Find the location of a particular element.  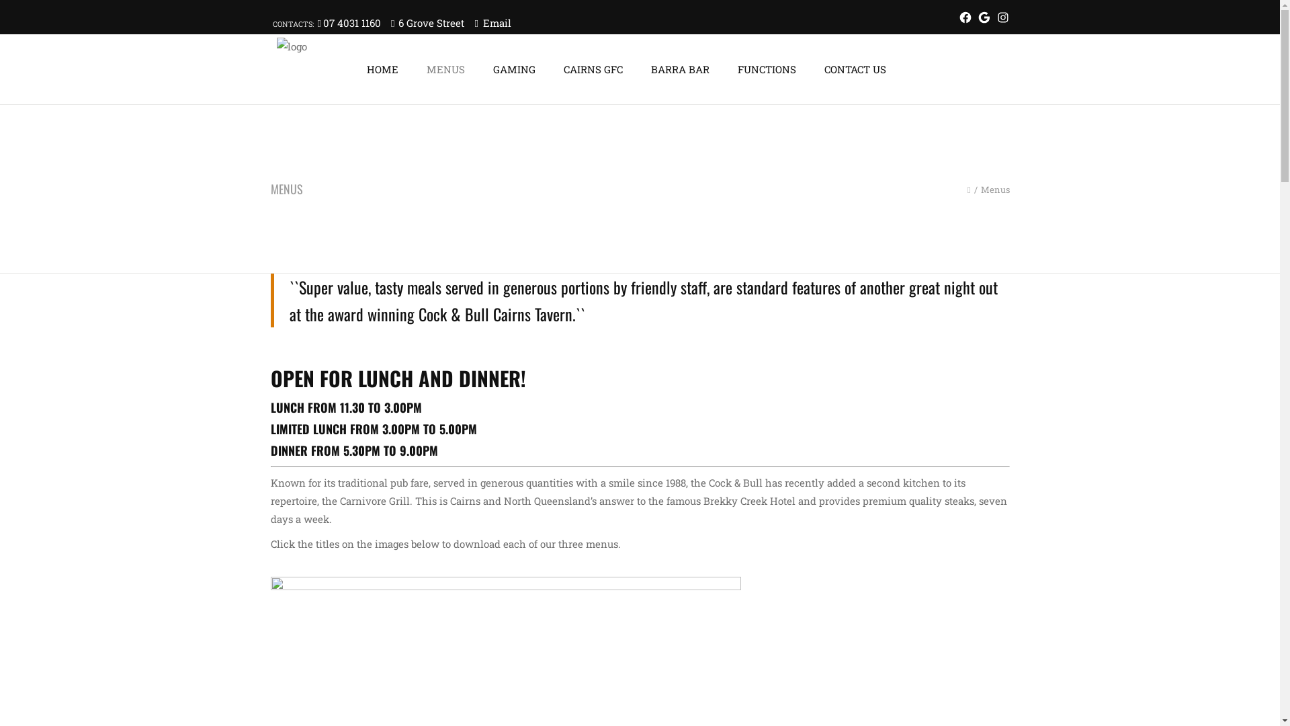

Facebook is located at coordinates (965, 17).